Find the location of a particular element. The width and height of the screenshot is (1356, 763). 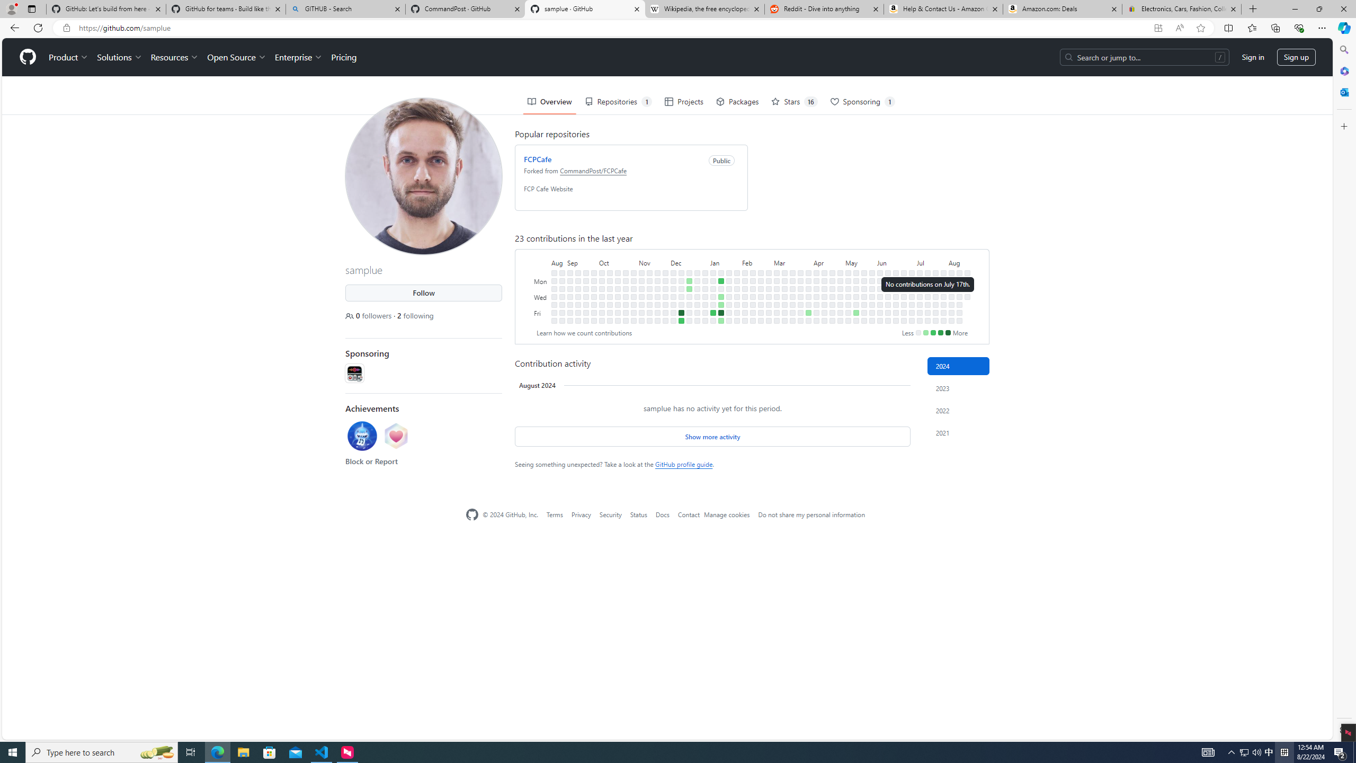

No contributions on September 28th. is located at coordinates (594, 304).